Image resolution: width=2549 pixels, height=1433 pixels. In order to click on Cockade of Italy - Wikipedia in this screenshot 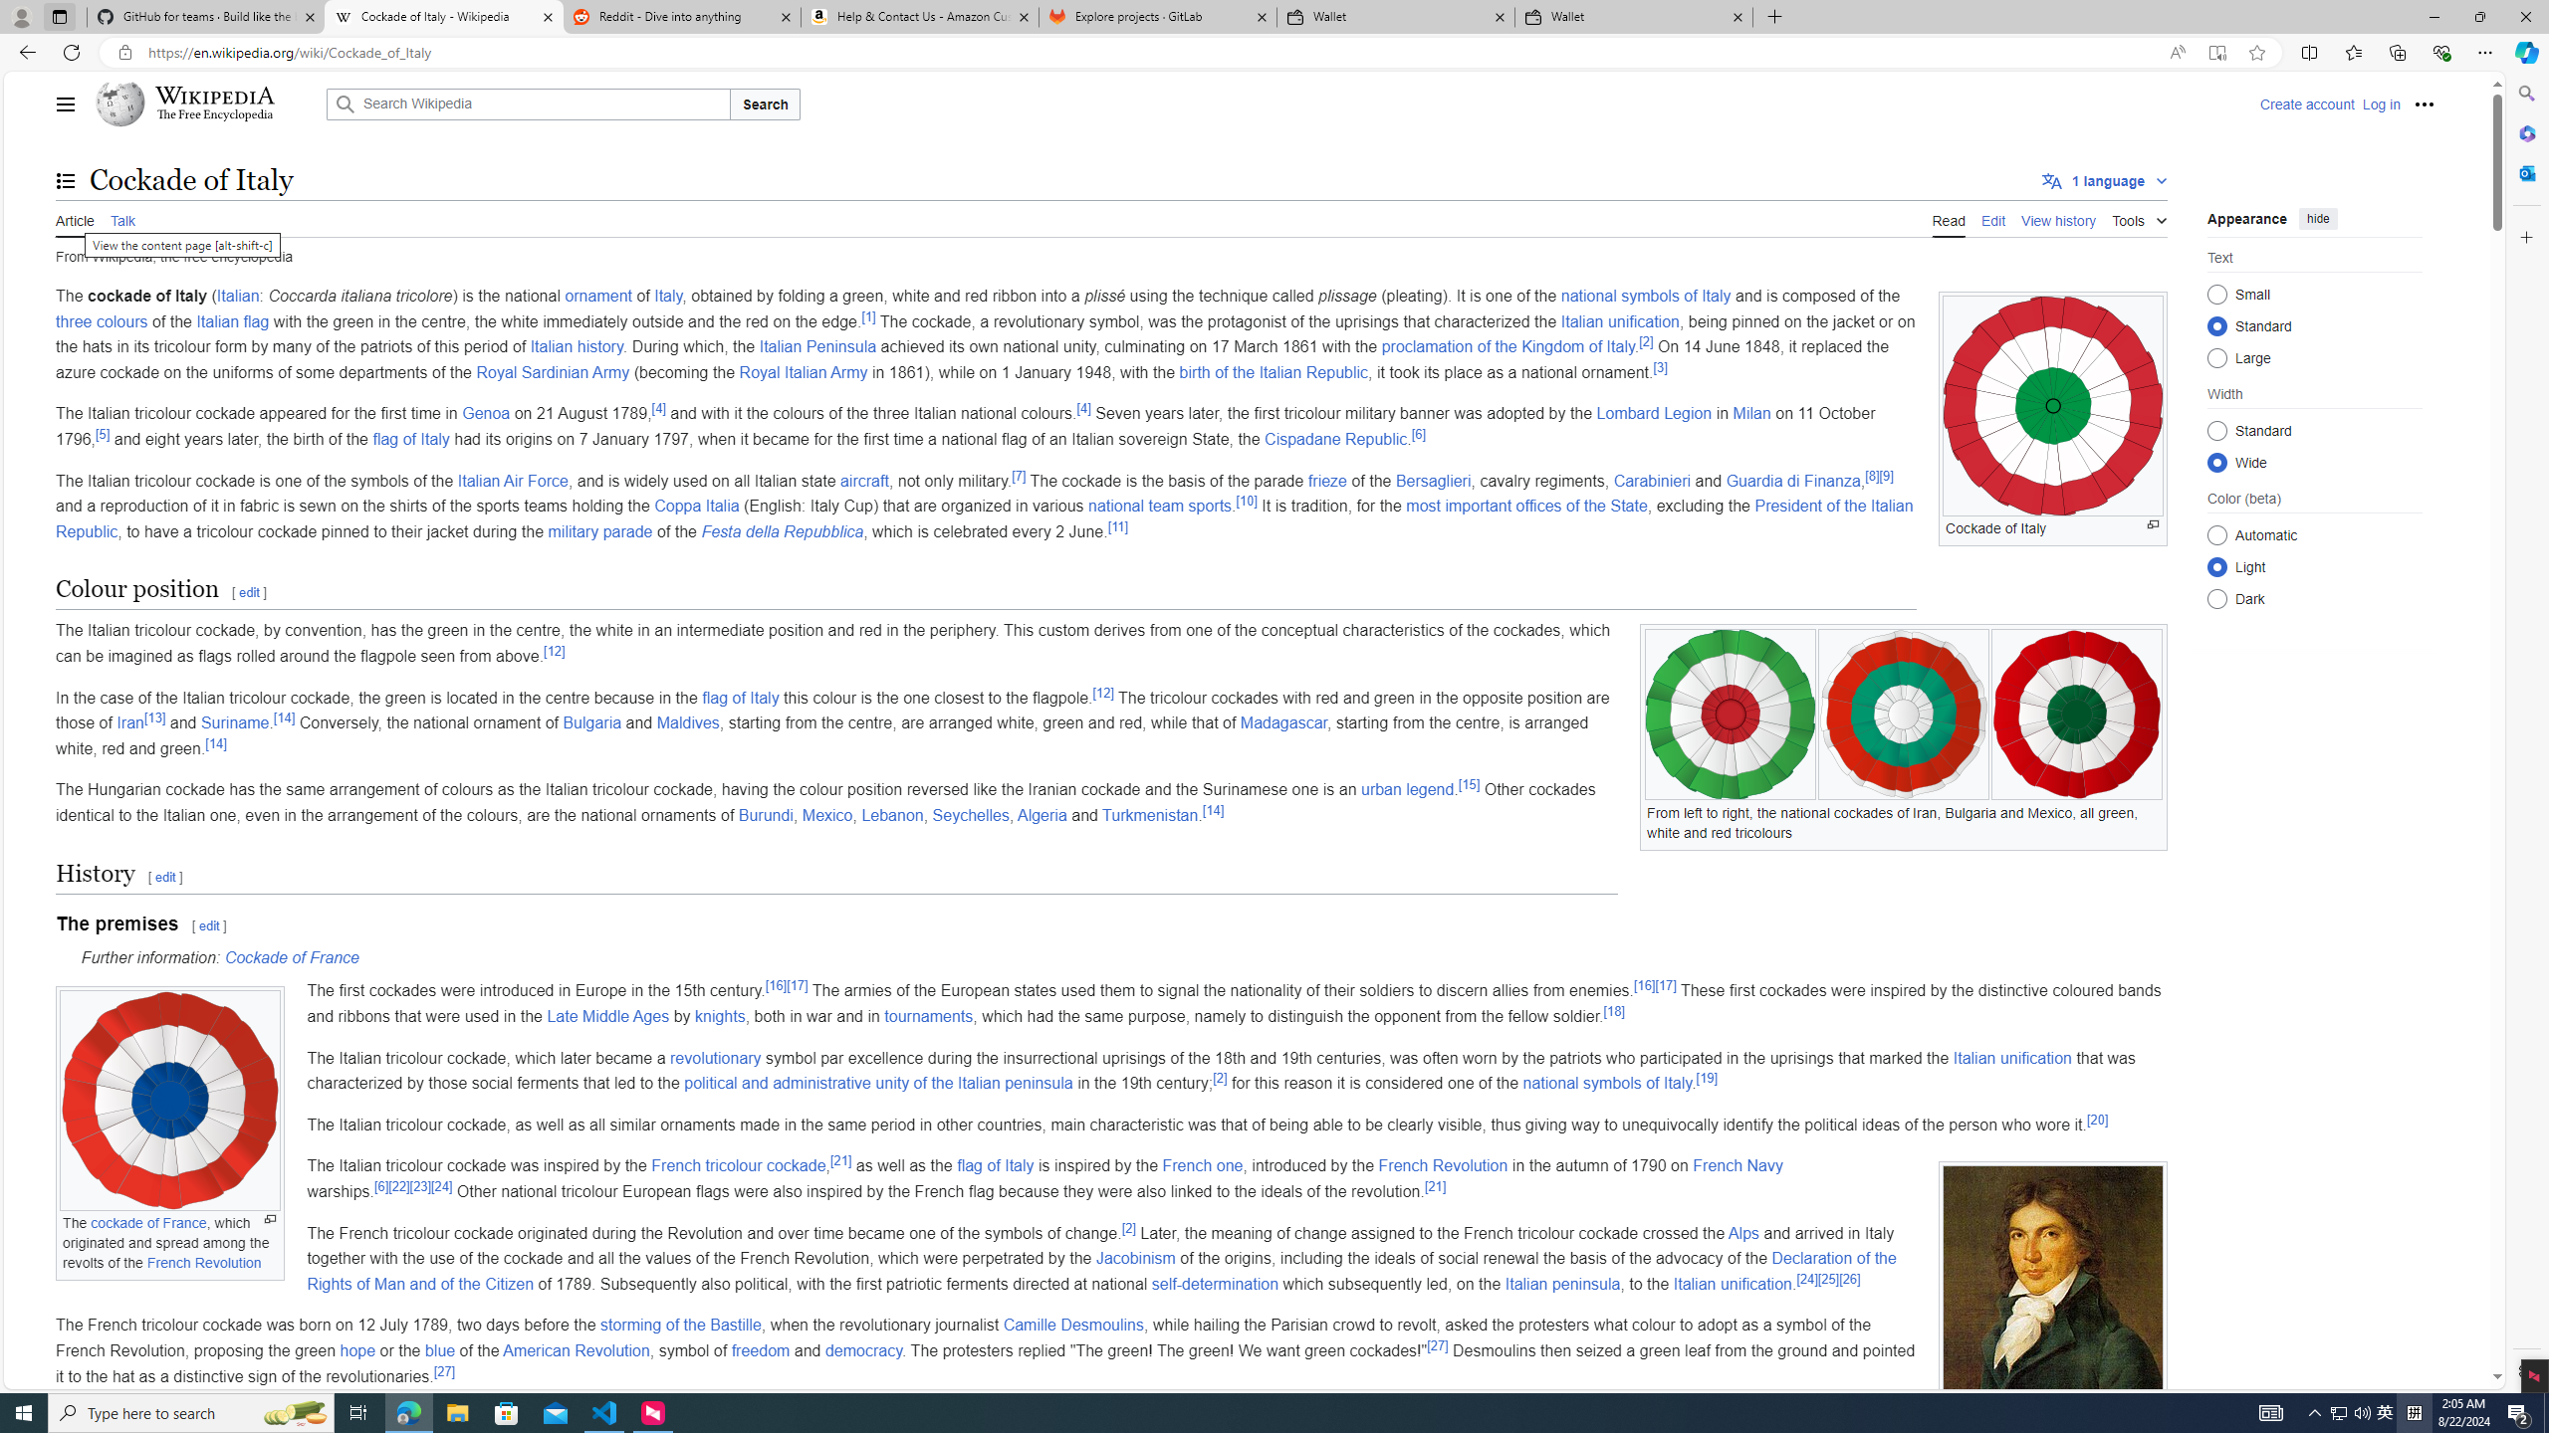, I will do `click(443, 17)`.